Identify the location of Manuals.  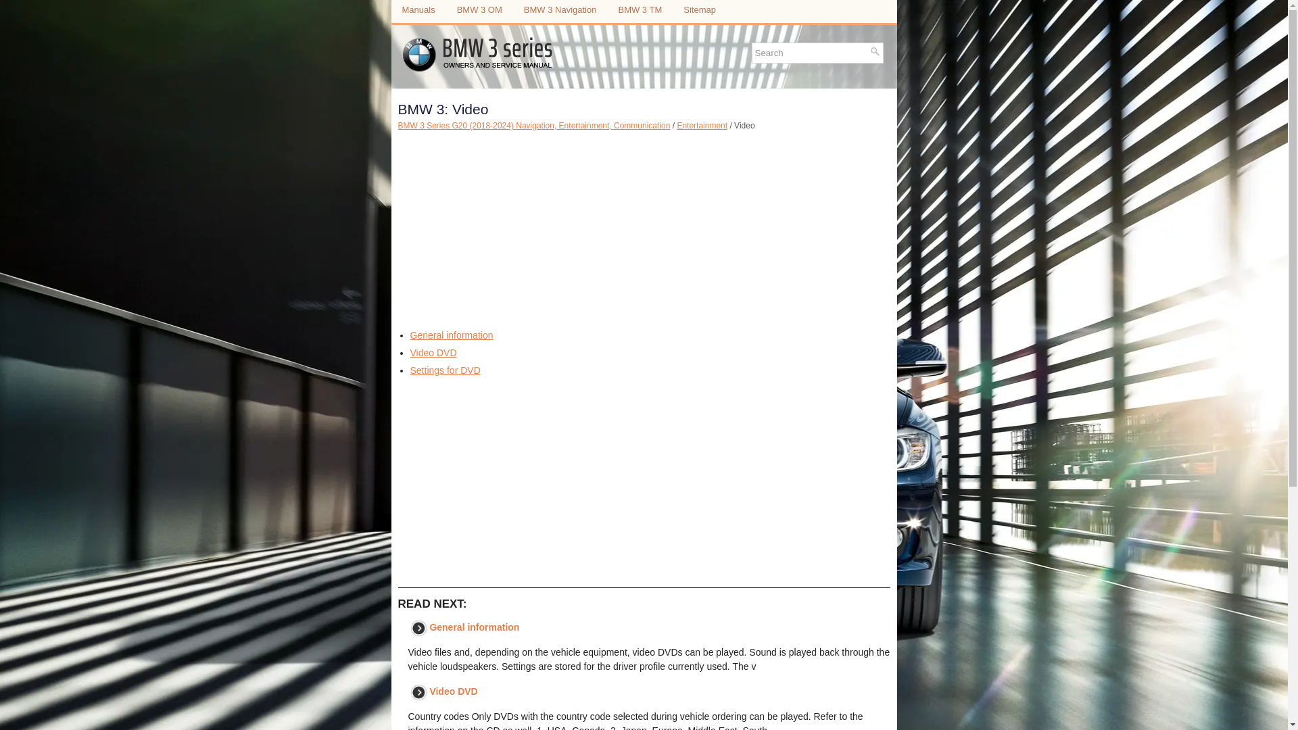
(418, 9).